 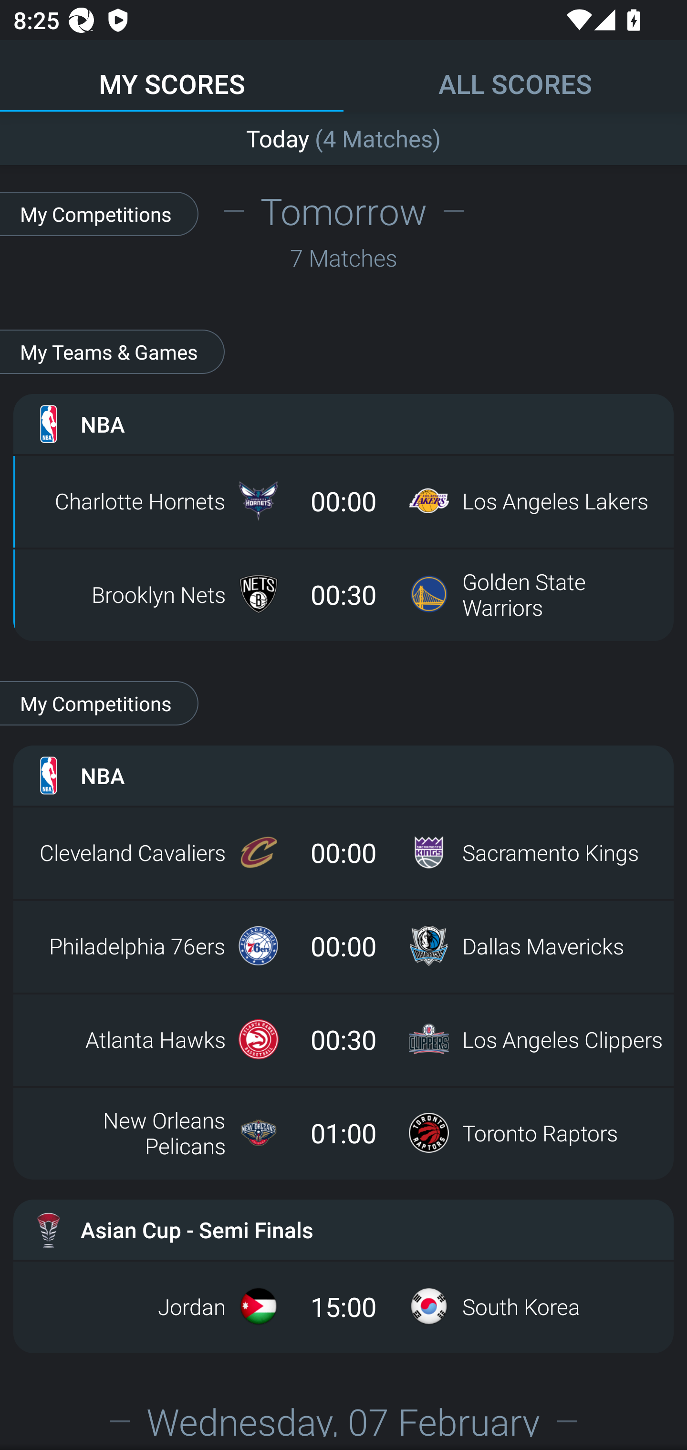 What do you see at coordinates (343, 594) in the screenshot?
I see `Brooklyn Nets 00:30 Golden State Warriors` at bounding box center [343, 594].